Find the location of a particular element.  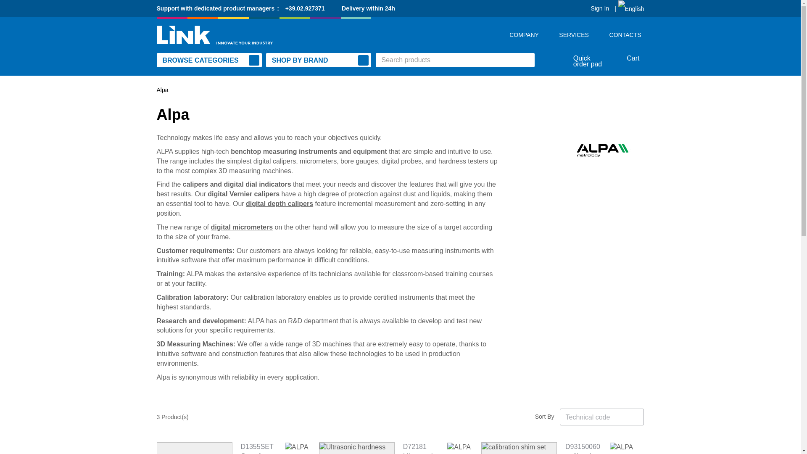

Sign In is located at coordinates (596, 8).